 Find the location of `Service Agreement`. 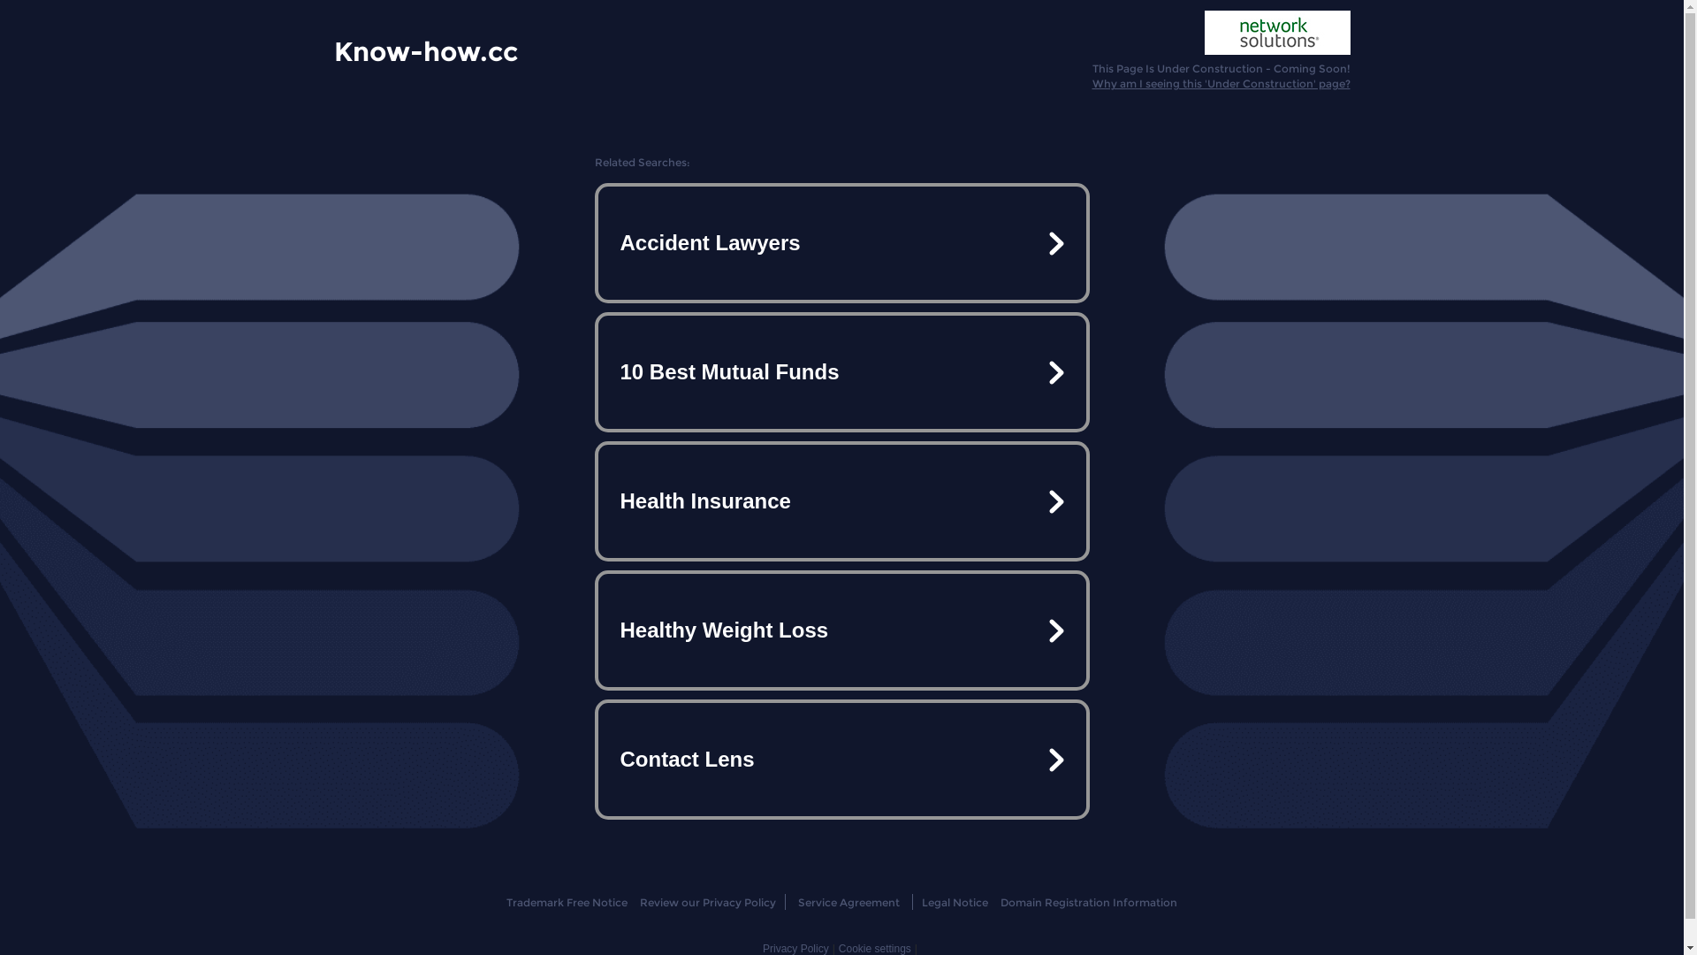

Service Agreement is located at coordinates (848, 902).